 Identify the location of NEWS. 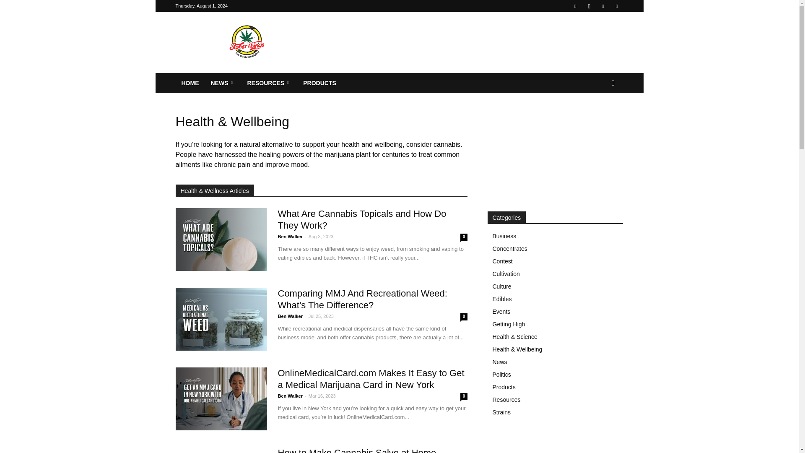
(222, 83).